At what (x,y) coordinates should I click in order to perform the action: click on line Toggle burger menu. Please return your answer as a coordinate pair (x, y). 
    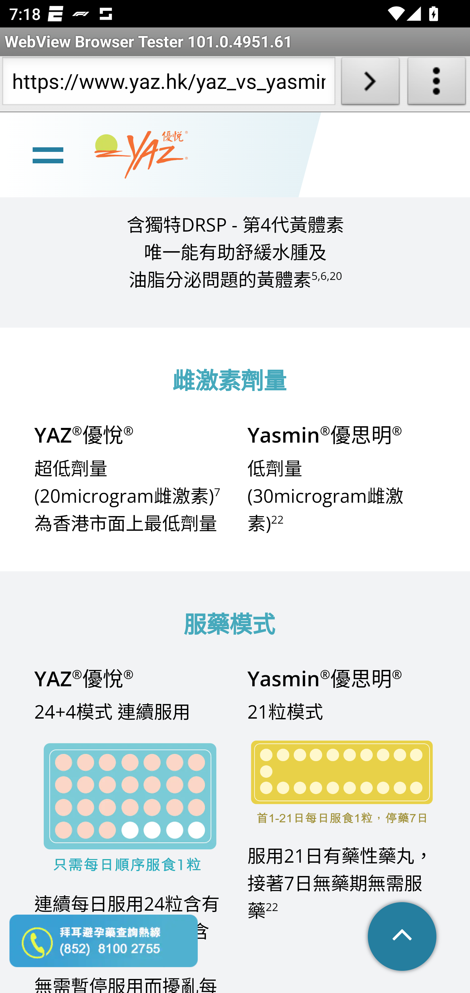
    Looking at the image, I should click on (48, 154).